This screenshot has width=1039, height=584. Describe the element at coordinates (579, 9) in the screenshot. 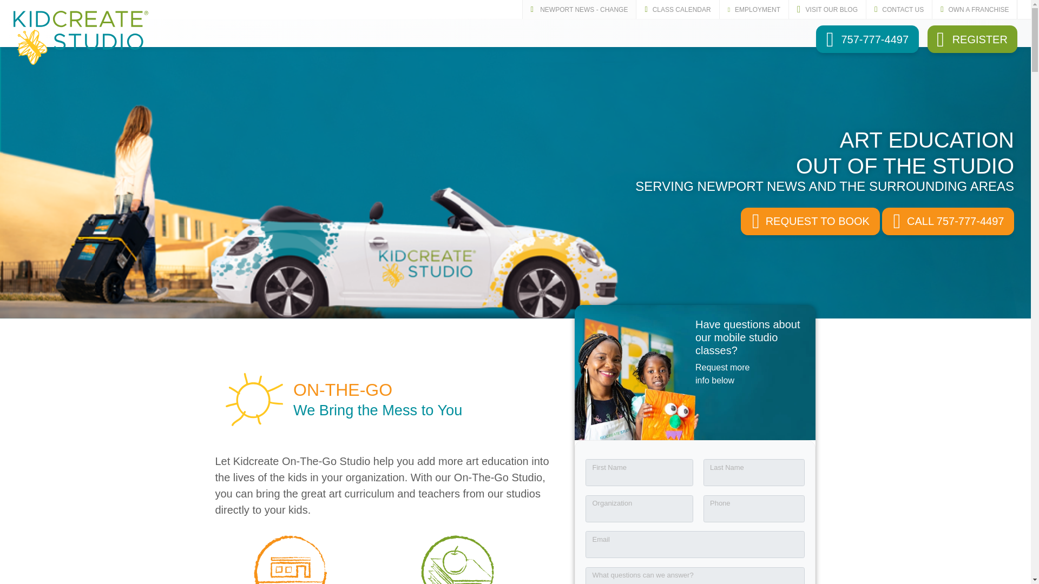

I see `NEWPORT NEWS - CHANGE` at that location.